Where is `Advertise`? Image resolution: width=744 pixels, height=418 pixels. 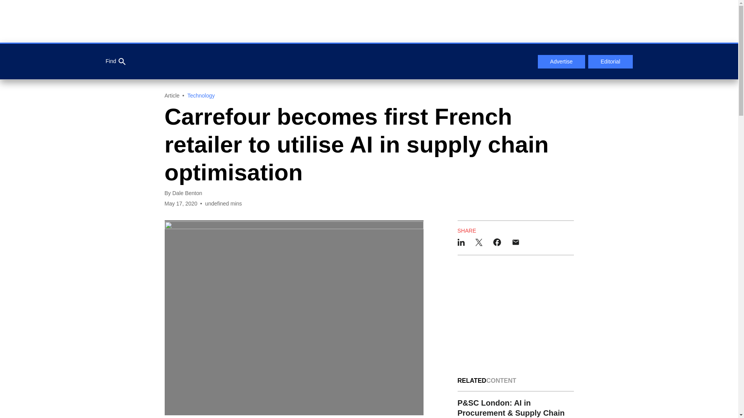 Advertise is located at coordinates (561, 62).